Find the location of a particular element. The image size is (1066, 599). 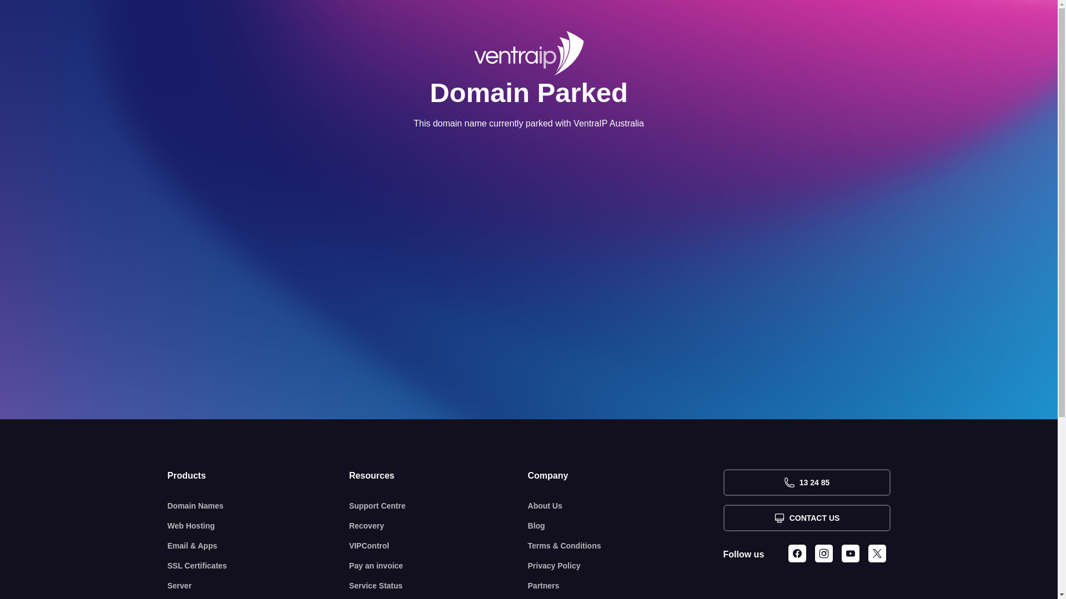

SSL Certificates is located at coordinates (259, 566).